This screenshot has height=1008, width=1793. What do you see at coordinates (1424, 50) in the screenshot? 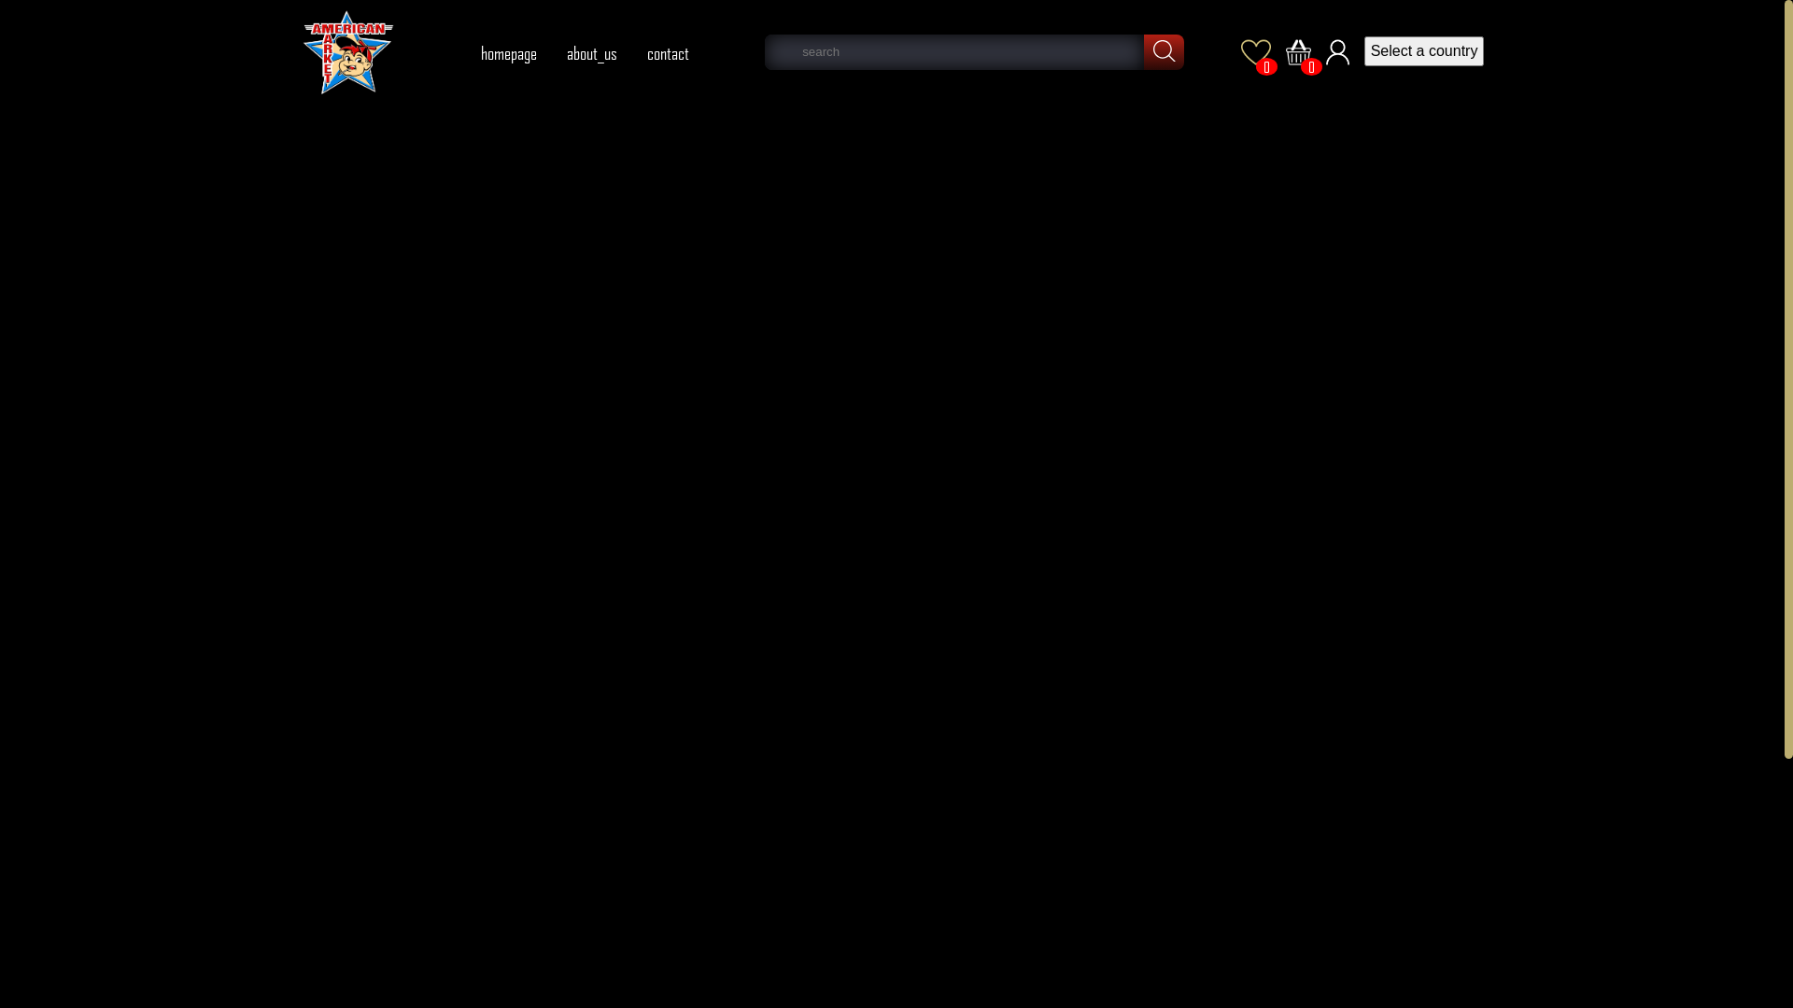
I see `Select a country` at bounding box center [1424, 50].